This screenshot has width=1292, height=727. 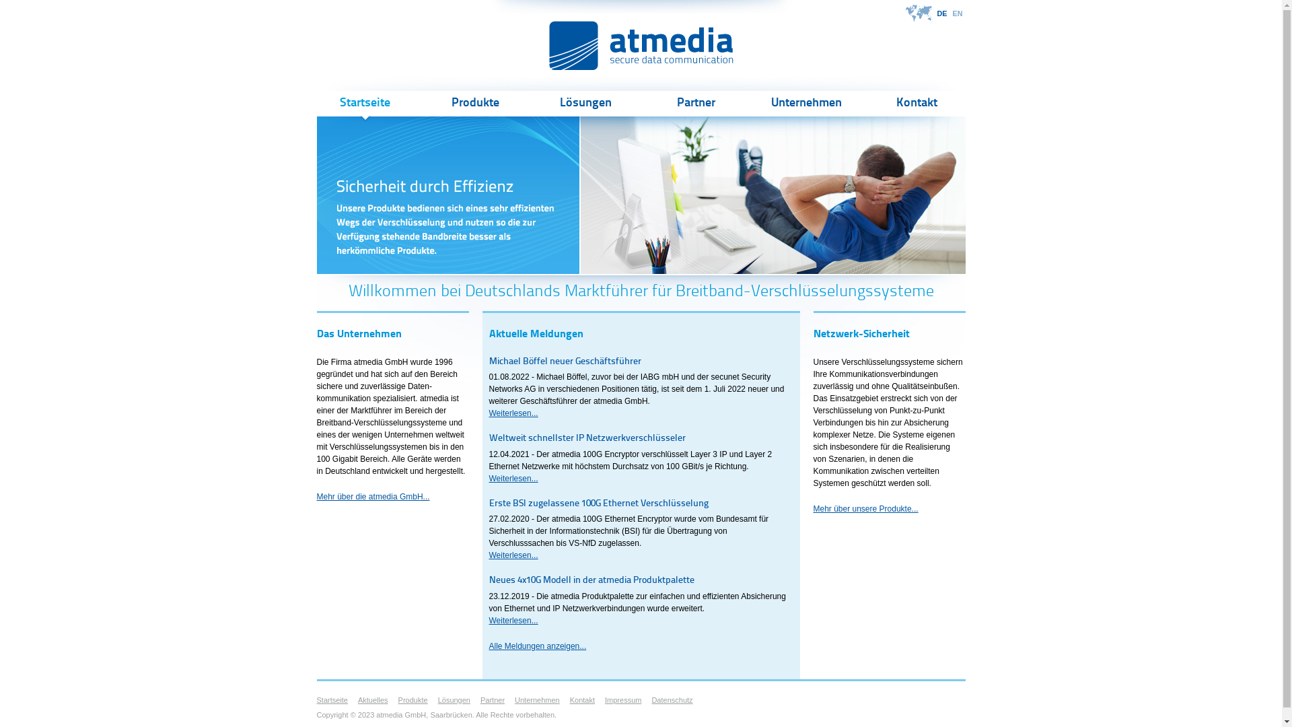 What do you see at coordinates (475, 104) in the screenshot?
I see `Produkte` at bounding box center [475, 104].